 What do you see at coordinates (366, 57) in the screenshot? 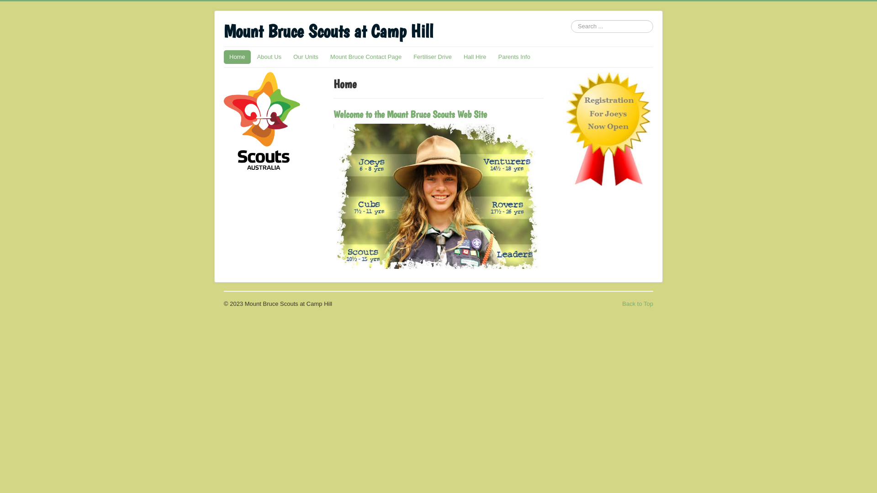
I see `Mount Bruce Contact Page` at bounding box center [366, 57].